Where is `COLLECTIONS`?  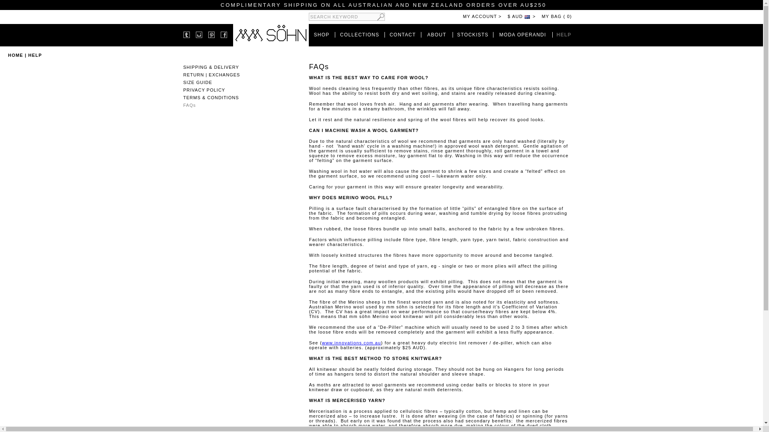
COLLECTIONS is located at coordinates (359, 34).